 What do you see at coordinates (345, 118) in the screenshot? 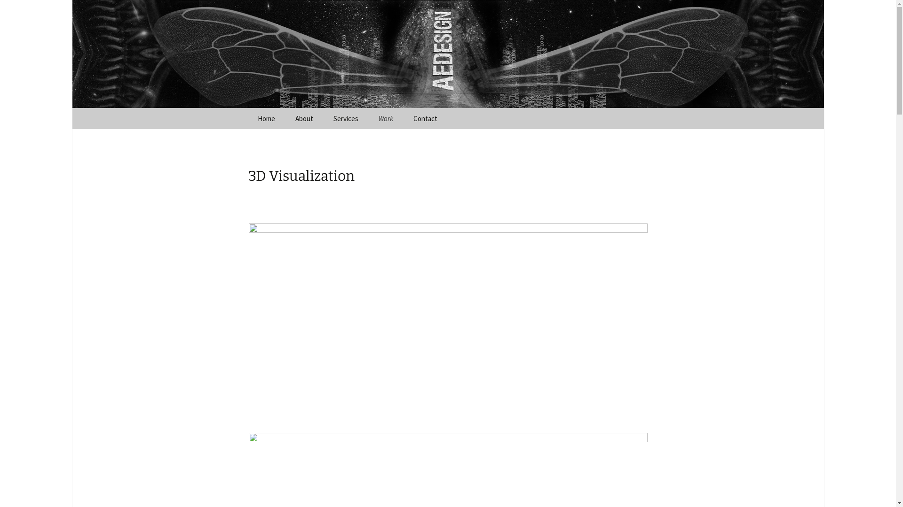
I see `Services` at bounding box center [345, 118].